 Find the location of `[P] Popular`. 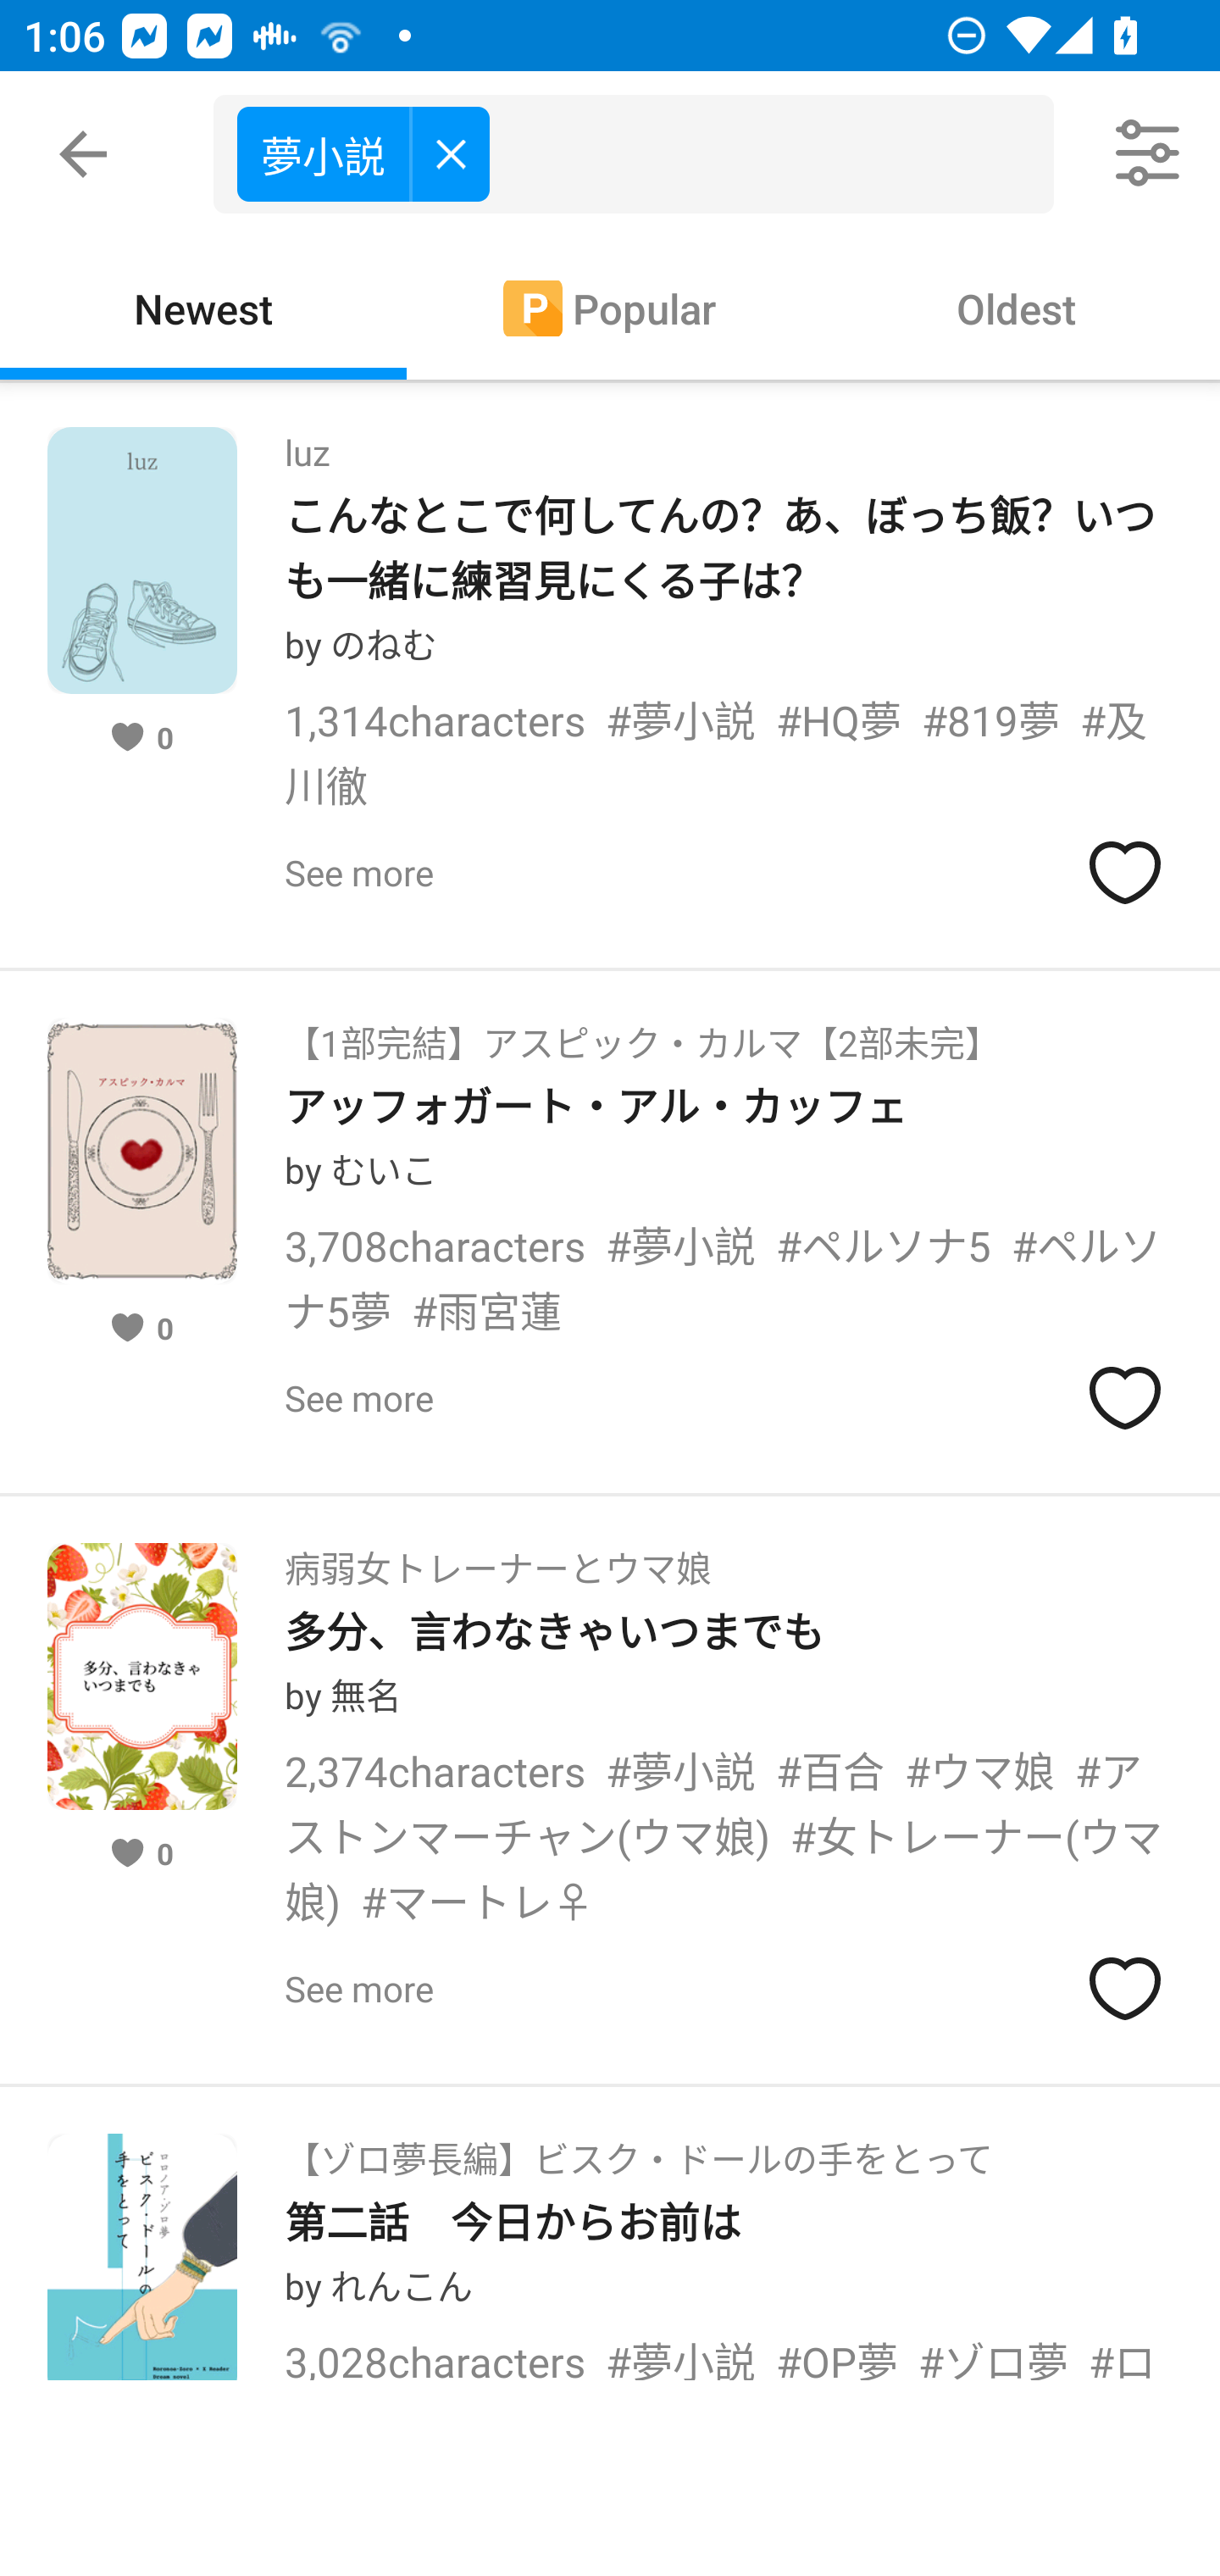

[P] Popular is located at coordinates (610, 307).